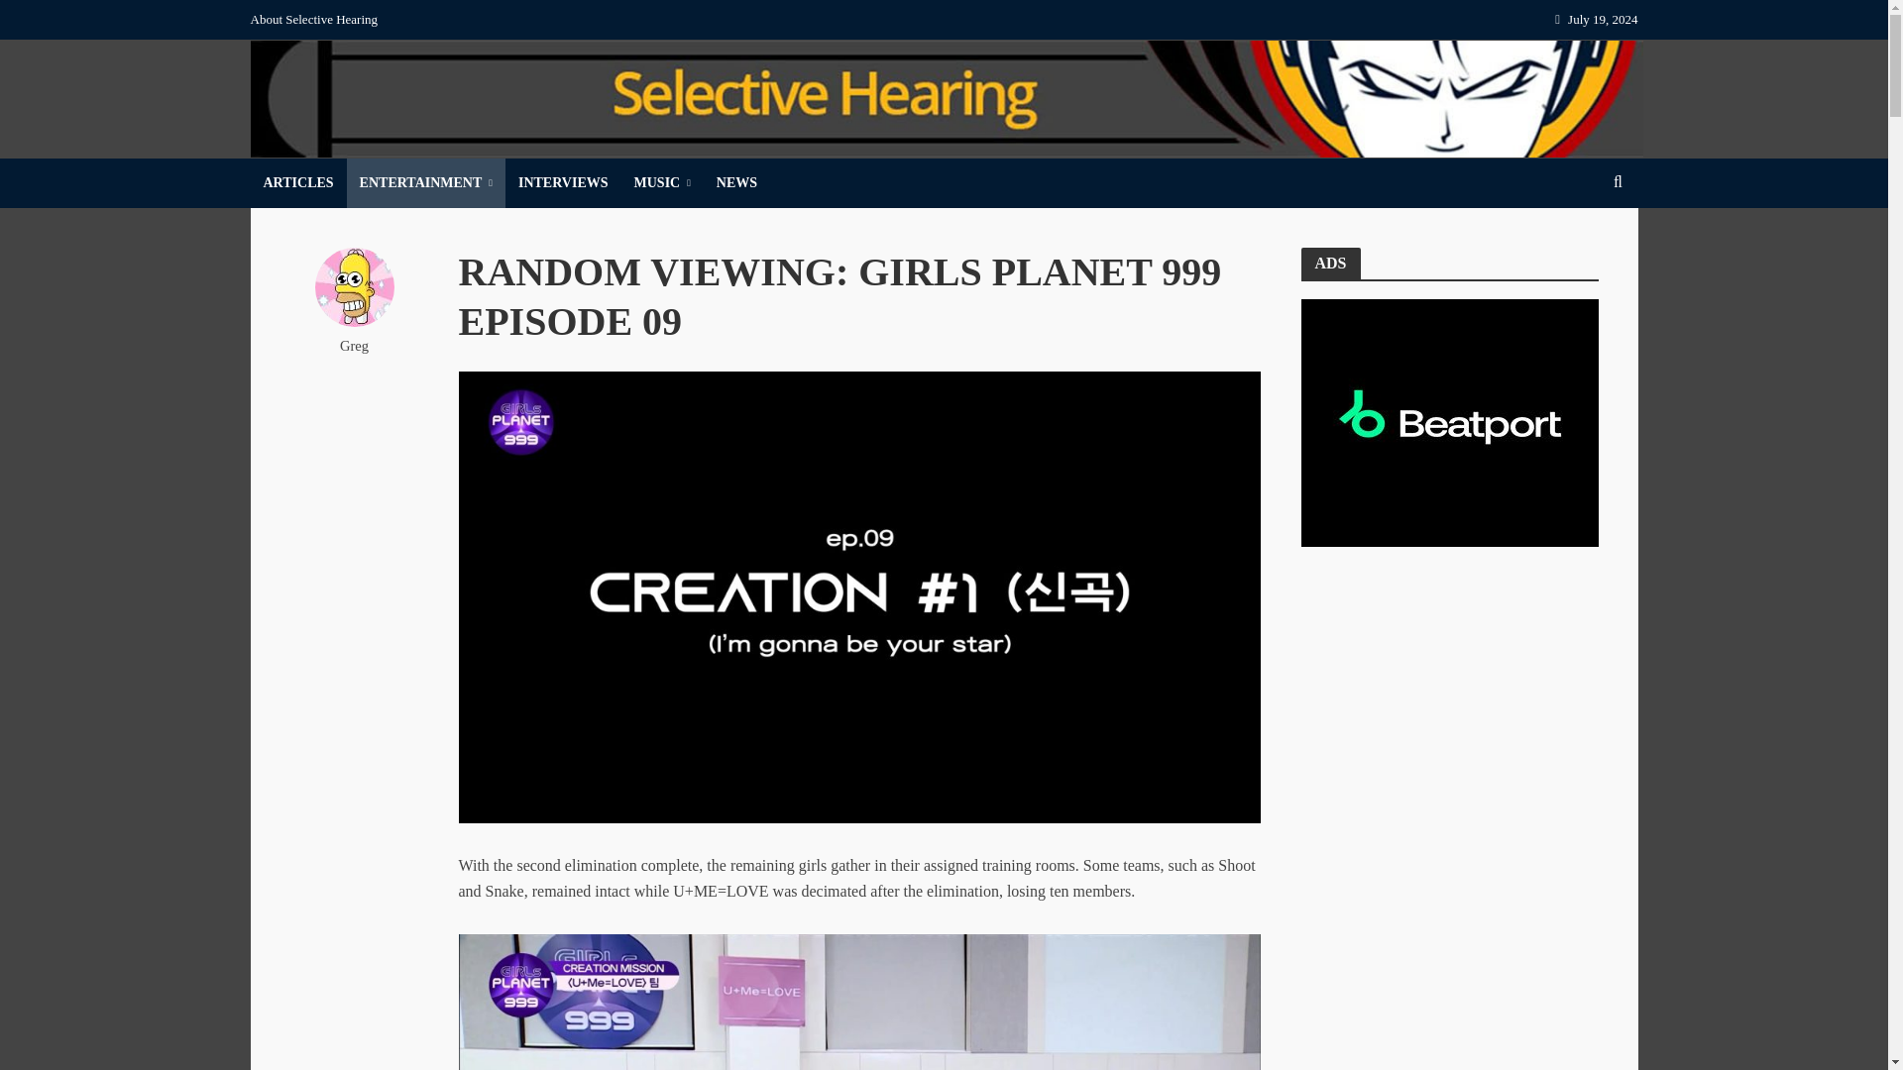 The height and width of the screenshot is (1070, 1903). What do you see at coordinates (737, 182) in the screenshot?
I see `NEWS` at bounding box center [737, 182].